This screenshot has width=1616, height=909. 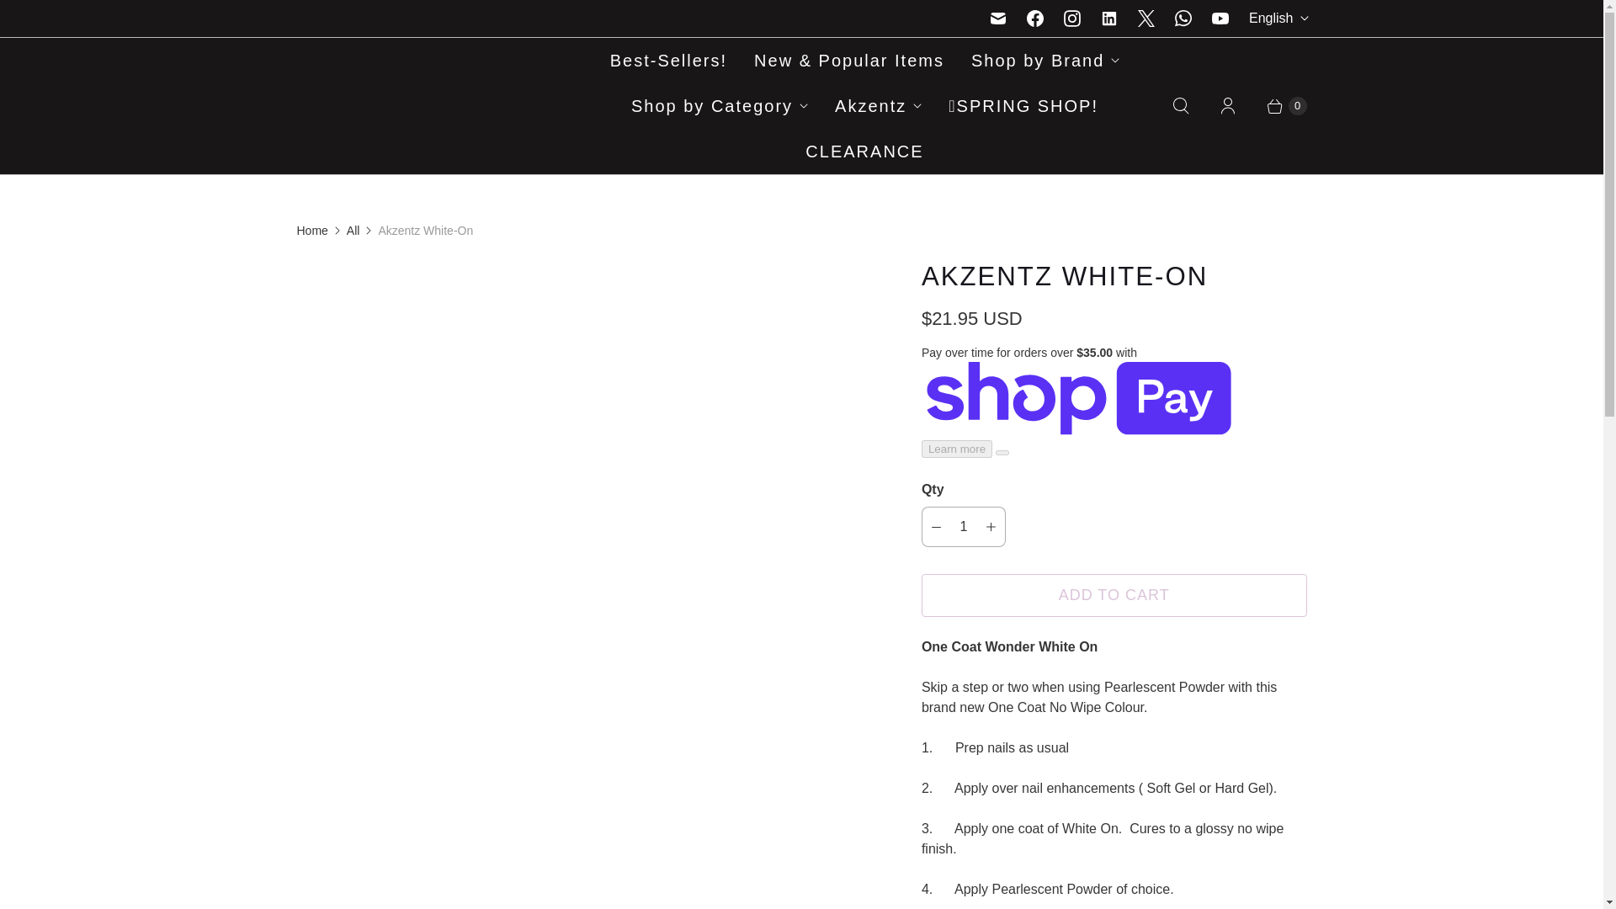 I want to click on English, so click(x=1278, y=19).